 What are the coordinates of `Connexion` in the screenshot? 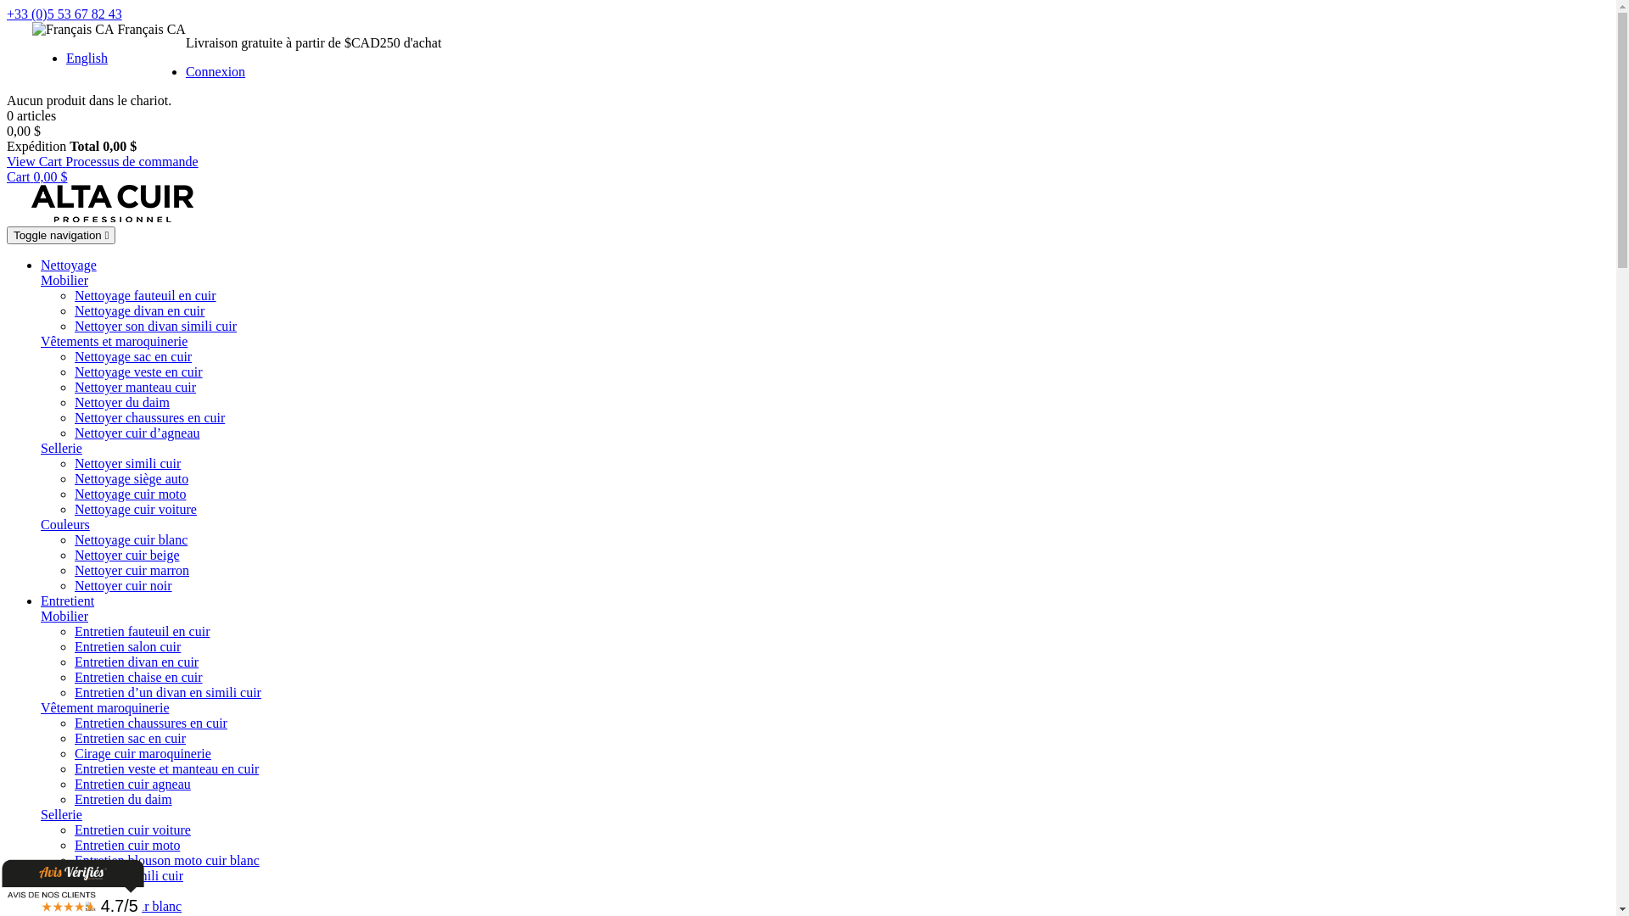 It's located at (216, 71).